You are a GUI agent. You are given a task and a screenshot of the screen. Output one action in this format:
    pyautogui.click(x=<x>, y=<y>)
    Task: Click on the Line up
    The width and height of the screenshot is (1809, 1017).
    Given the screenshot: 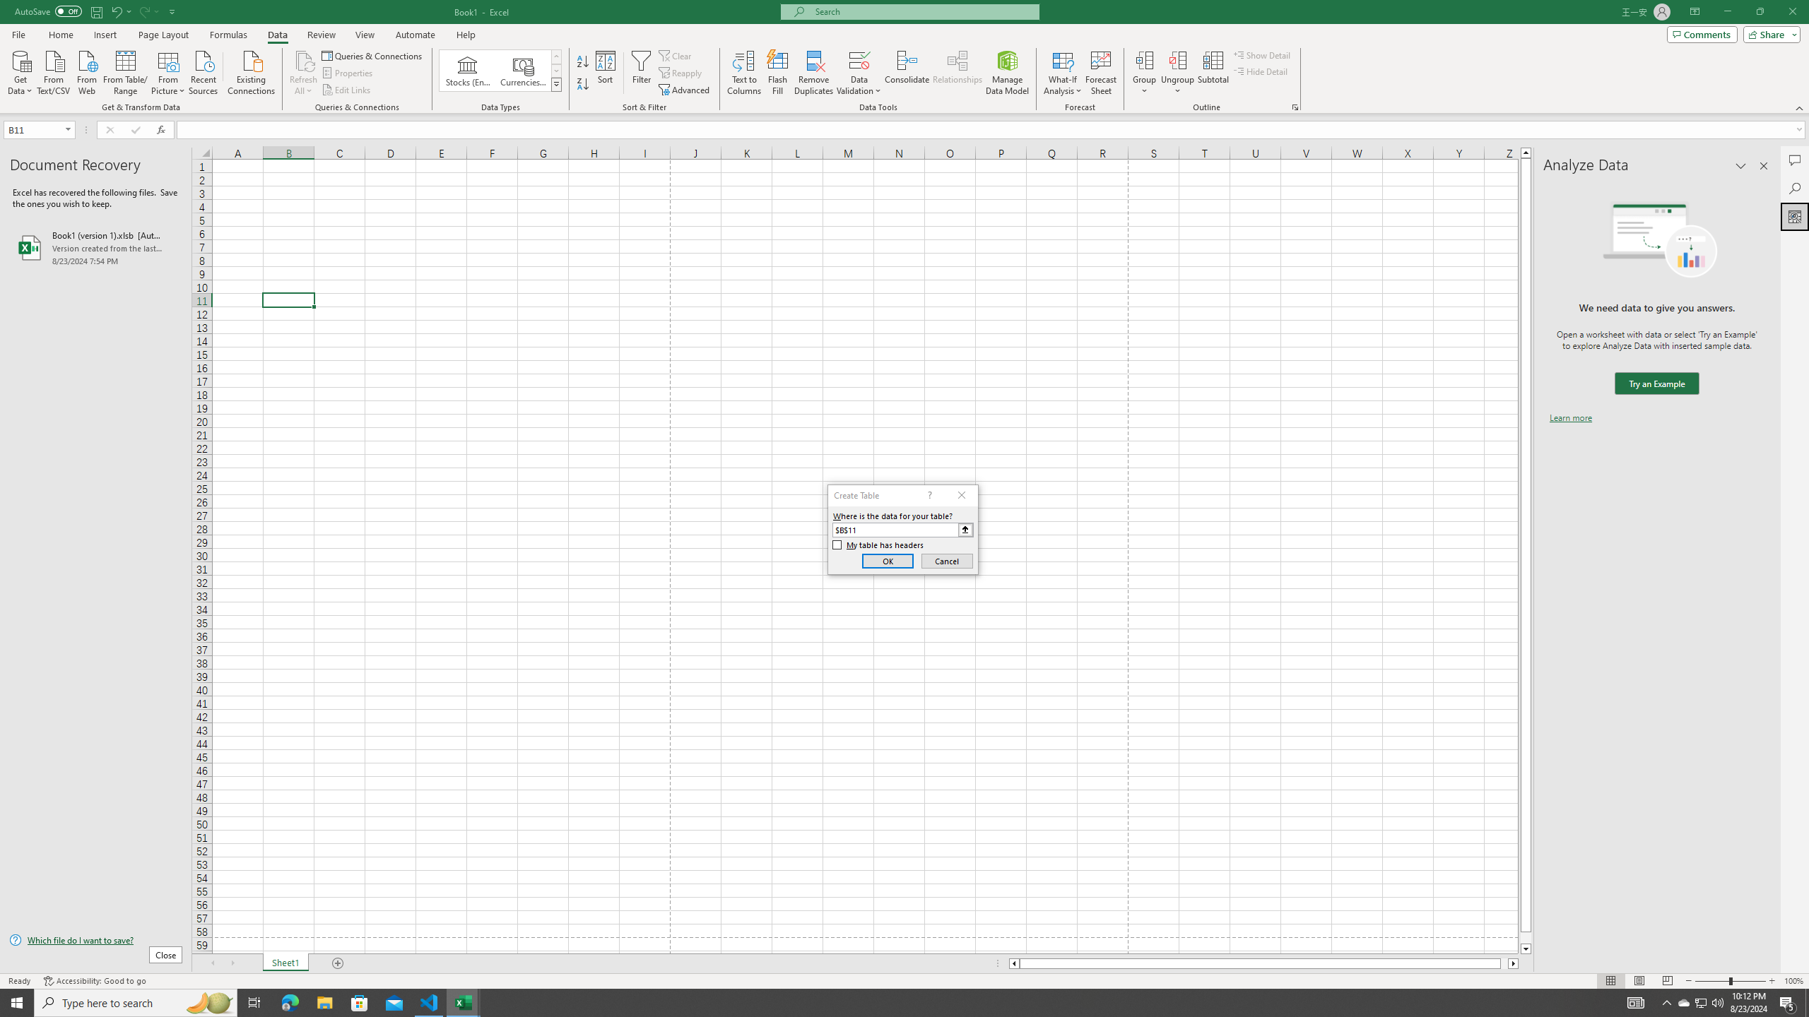 What is the action you would take?
    pyautogui.click(x=1526, y=153)
    